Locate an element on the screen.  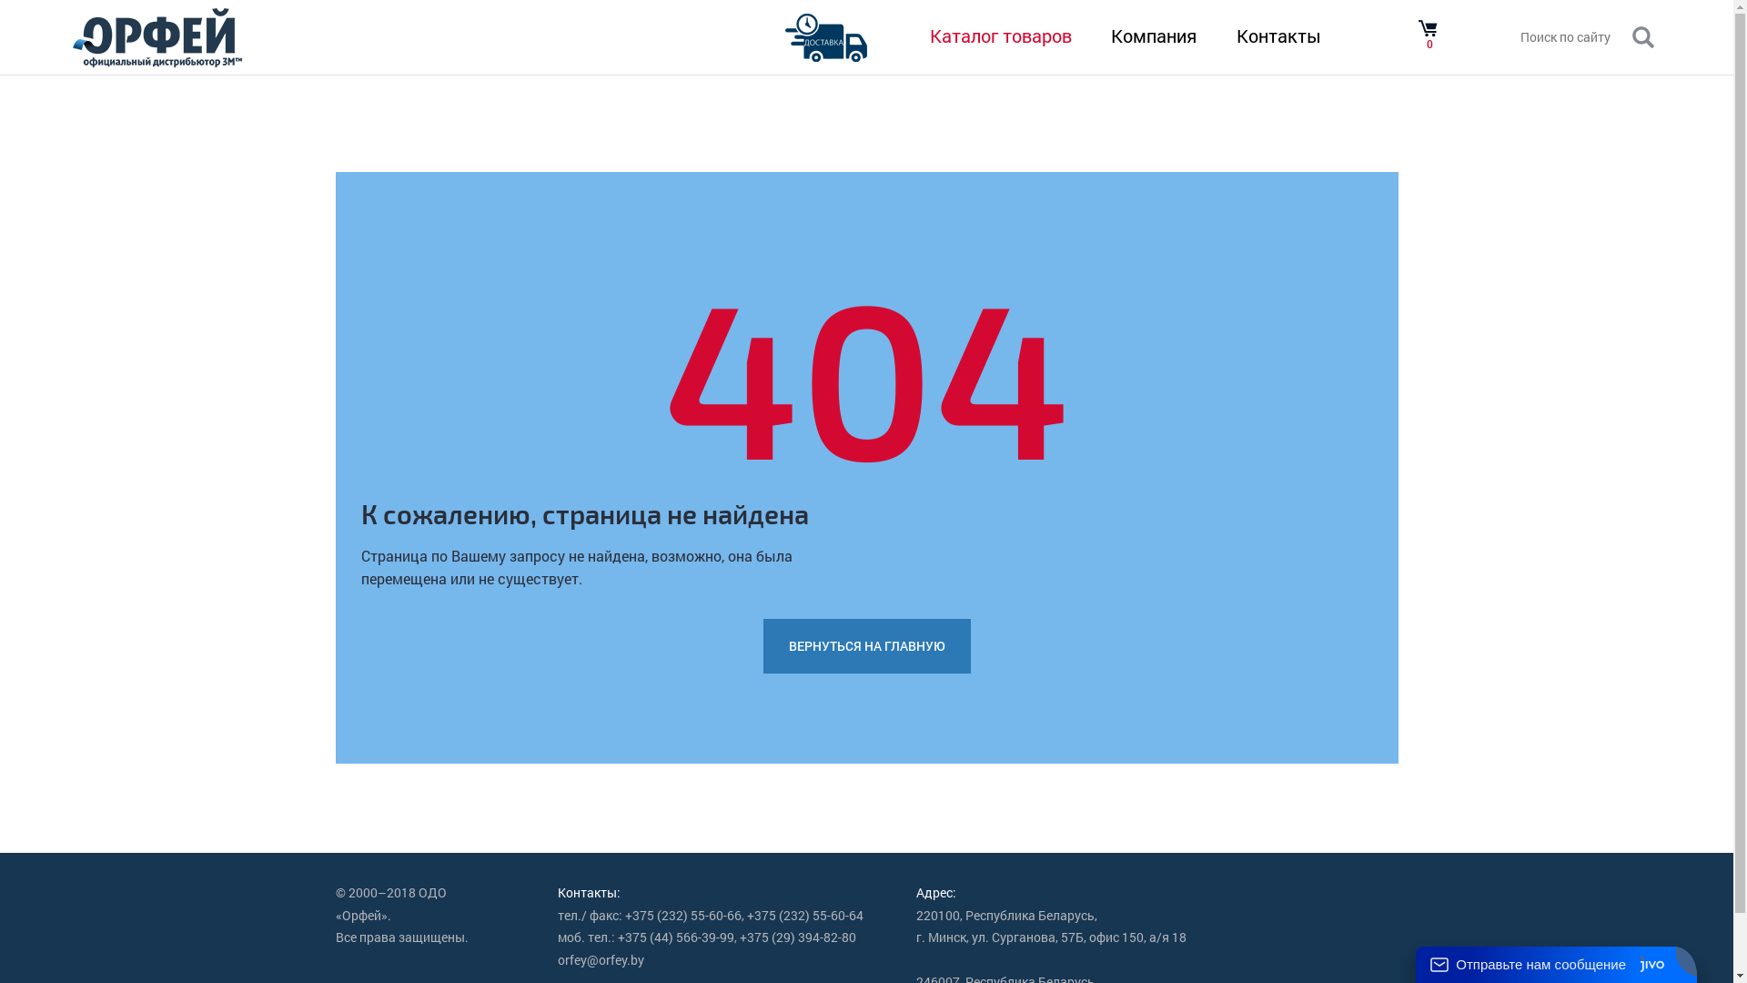
+375 (44) 566-39-99 is located at coordinates (676, 937).